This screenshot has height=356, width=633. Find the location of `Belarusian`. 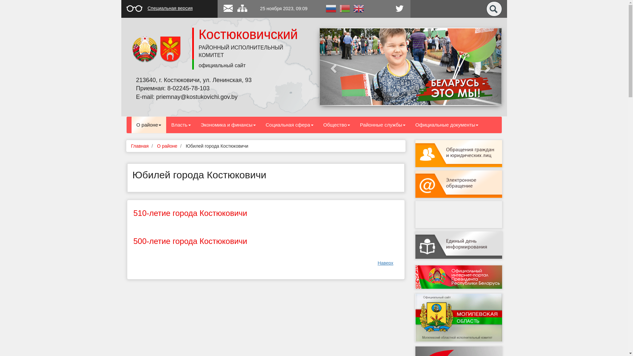

Belarusian is located at coordinates (345, 8).